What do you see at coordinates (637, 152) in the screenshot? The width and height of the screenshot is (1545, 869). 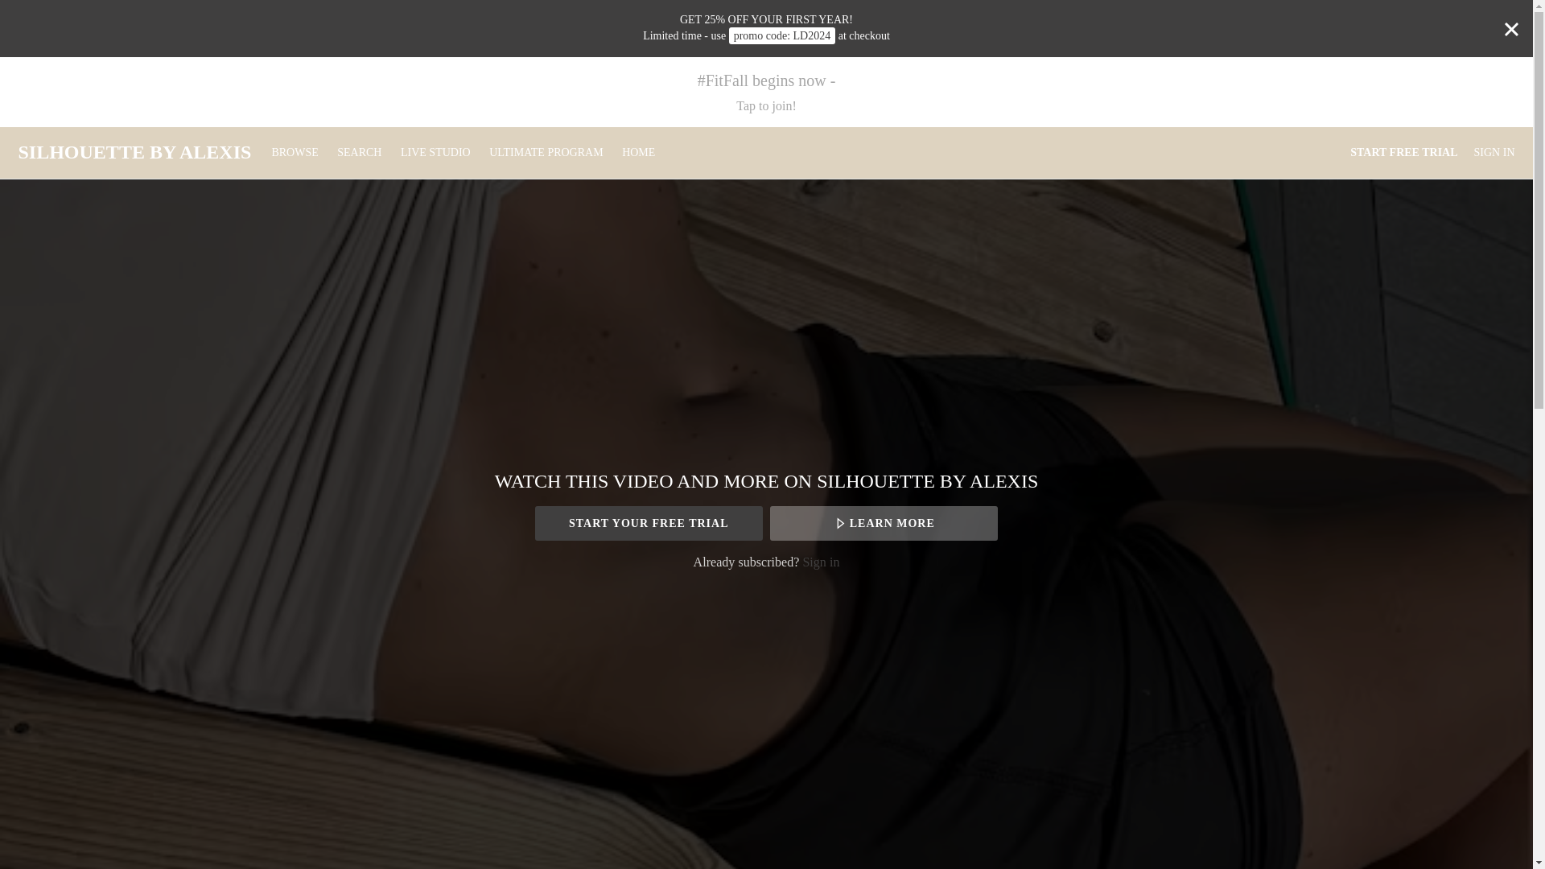 I see `HOME` at bounding box center [637, 152].